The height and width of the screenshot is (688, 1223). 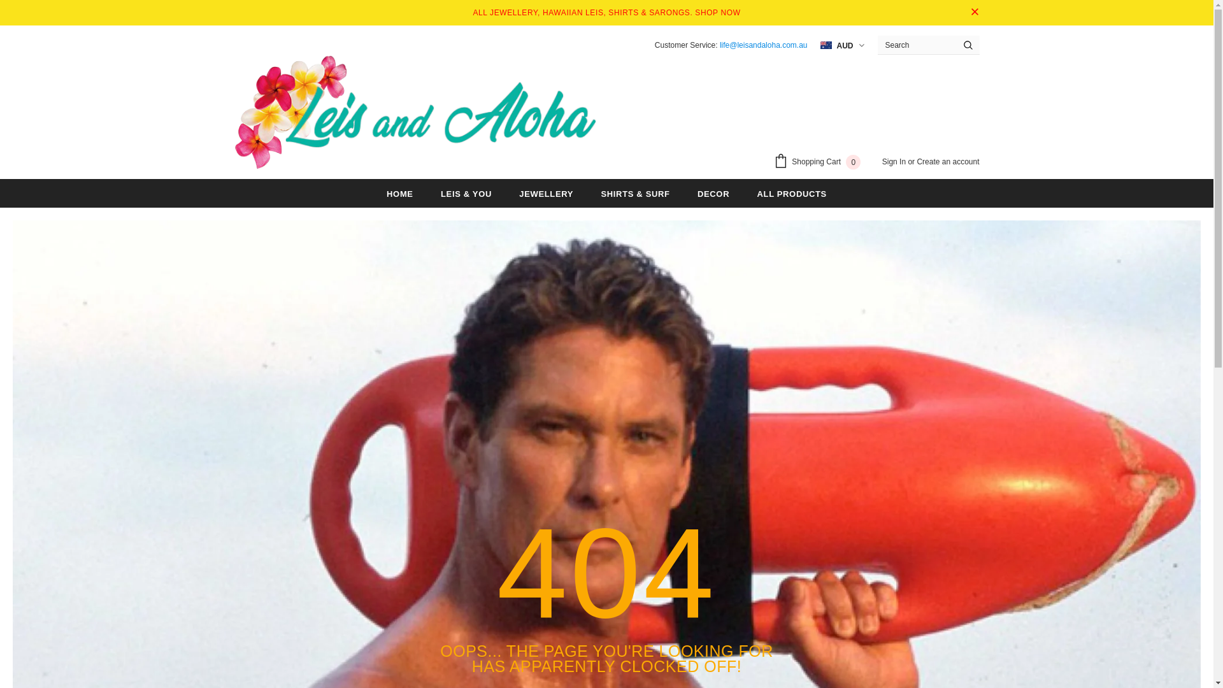 I want to click on Sign In, so click(x=896, y=162).